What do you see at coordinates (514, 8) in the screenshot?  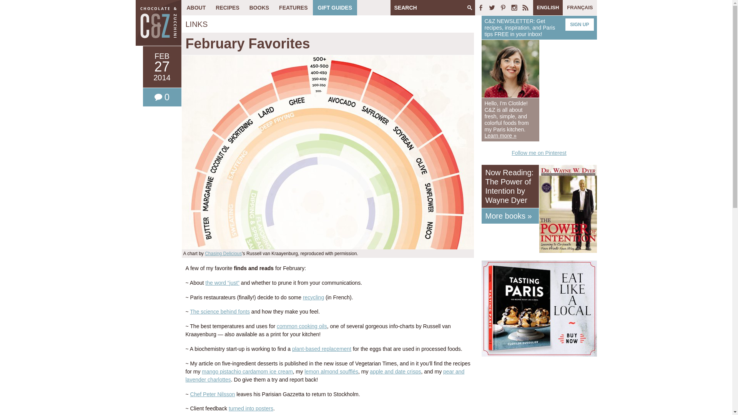 I see `INSTAGRAM` at bounding box center [514, 8].